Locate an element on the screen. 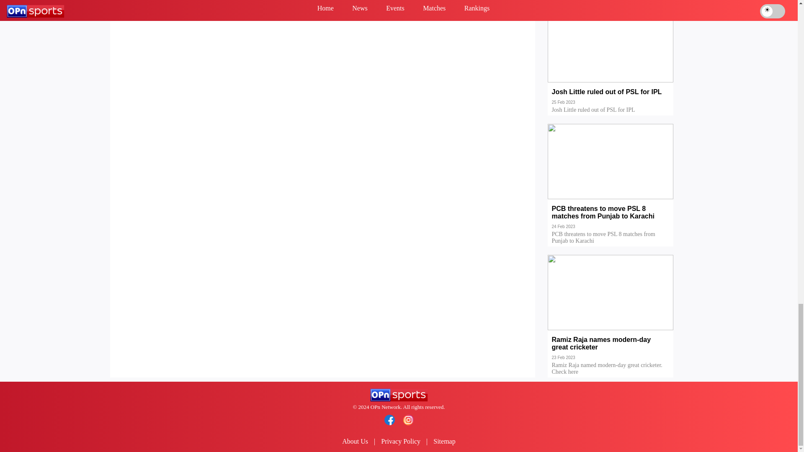  Privacy Policy is located at coordinates (401, 441).